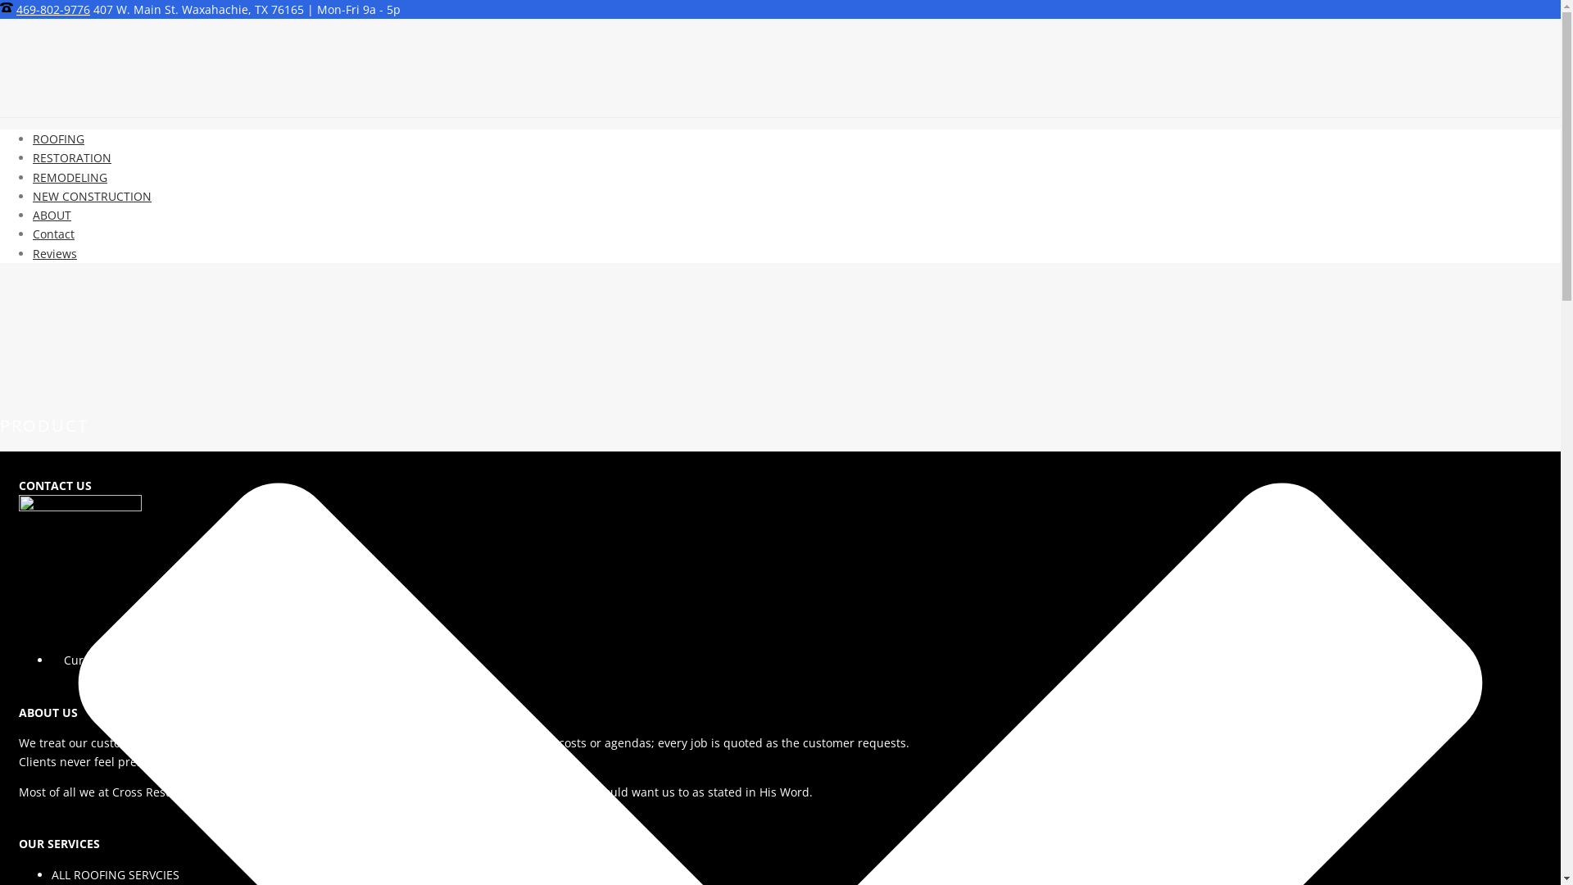 The height and width of the screenshot is (885, 1573). Describe the element at coordinates (55, 254) in the screenshot. I see `Reviews` at that location.